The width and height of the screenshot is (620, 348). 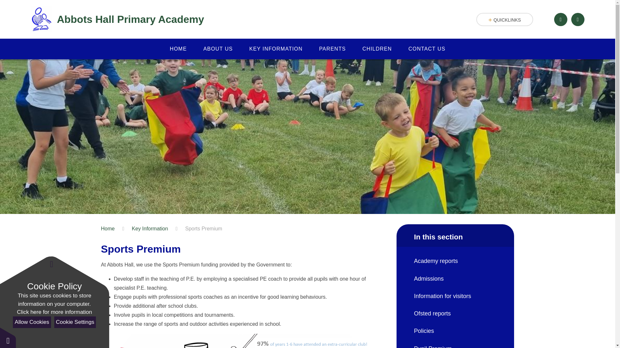 What do you see at coordinates (54, 312) in the screenshot?
I see `See cookie policy` at bounding box center [54, 312].